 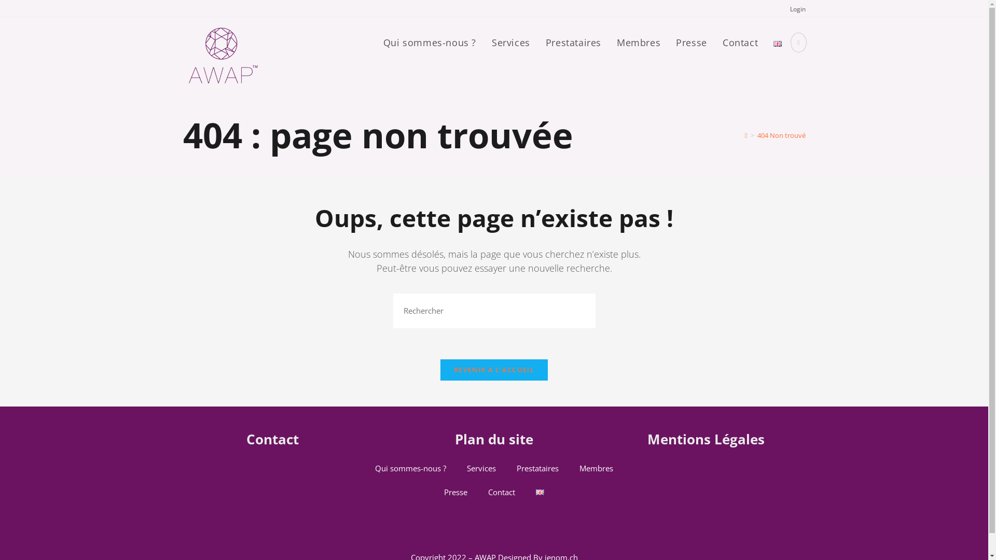 What do you see at coordinates (691, 43) in the screenshot?
I see `Presse` at bounding box center [691, 43].